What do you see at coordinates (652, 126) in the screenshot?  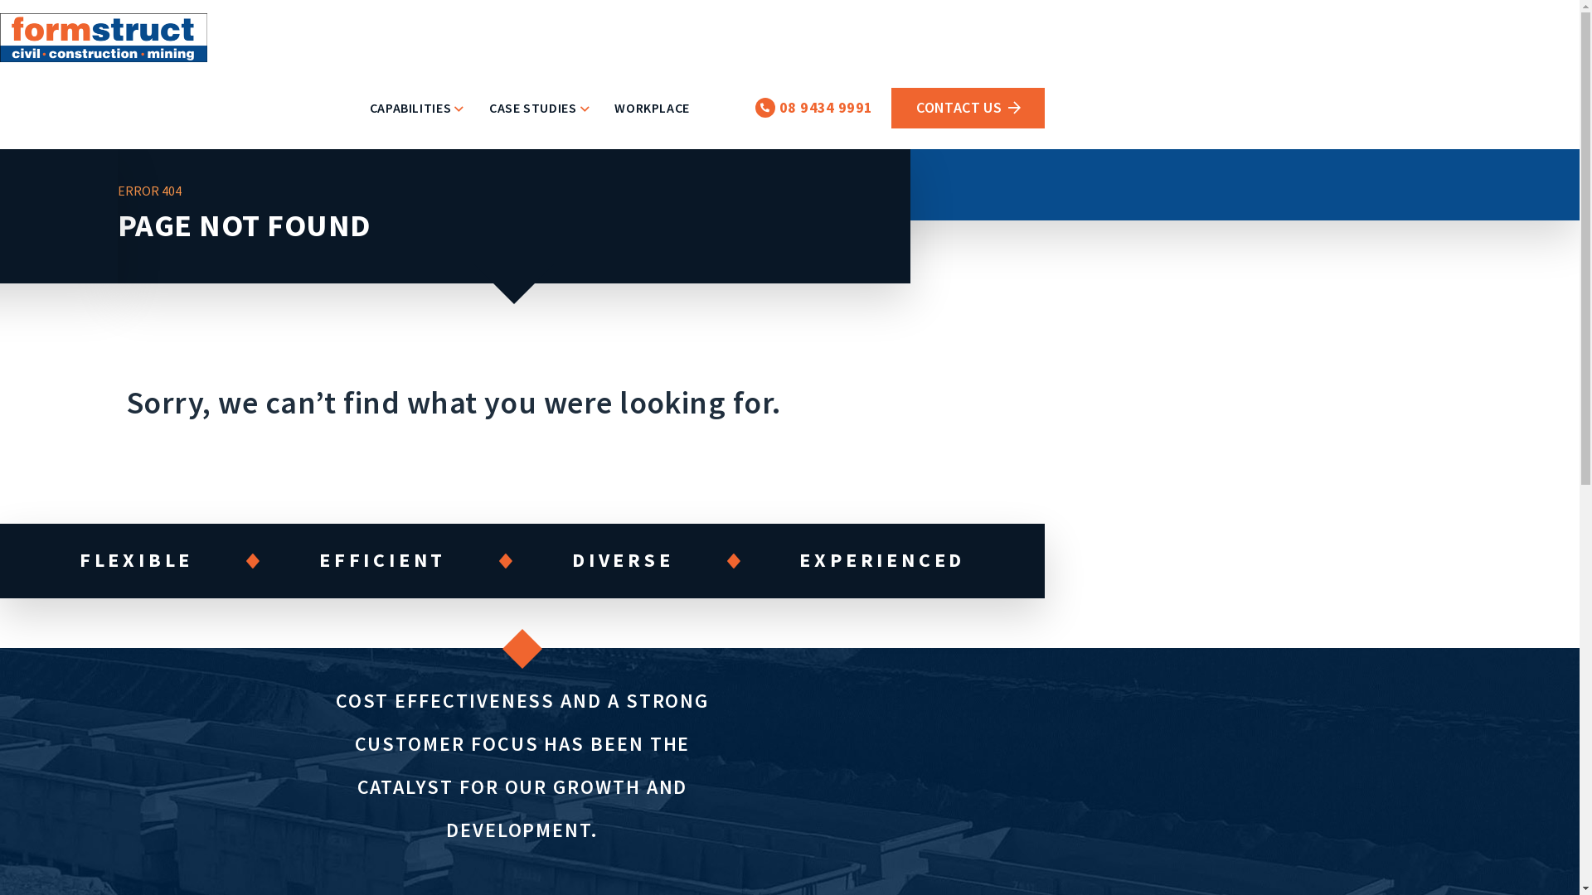 I see `WORKPLACE` at bounding box center [652, 126].